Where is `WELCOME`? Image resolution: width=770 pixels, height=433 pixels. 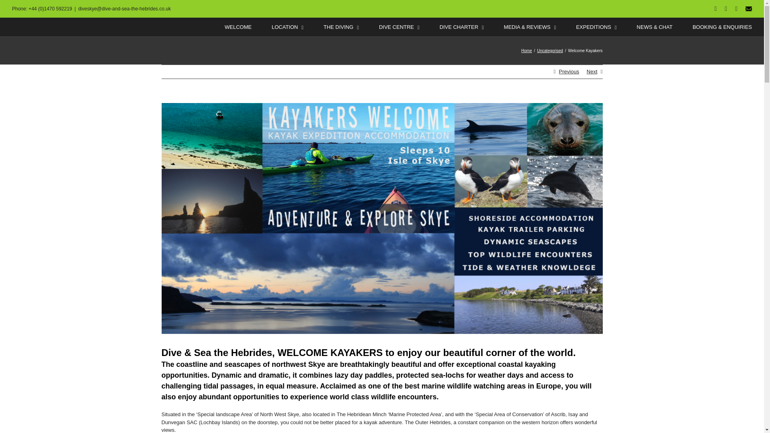
WELCOME is located at coordinates (238, 27).